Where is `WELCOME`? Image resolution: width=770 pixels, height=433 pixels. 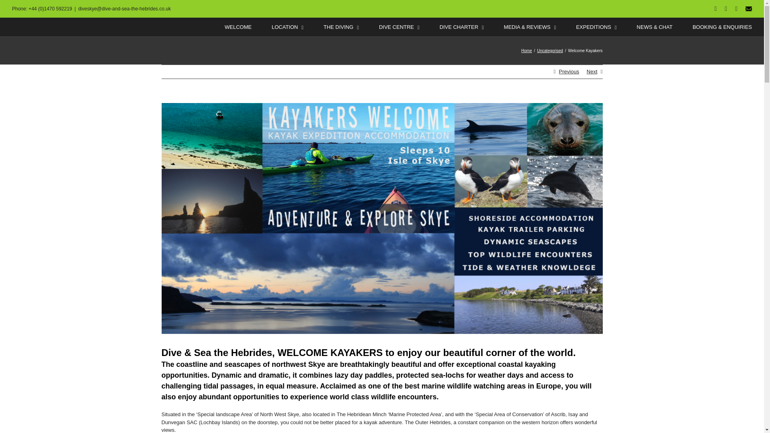
WELCOME is located at coordinates (238, 27).